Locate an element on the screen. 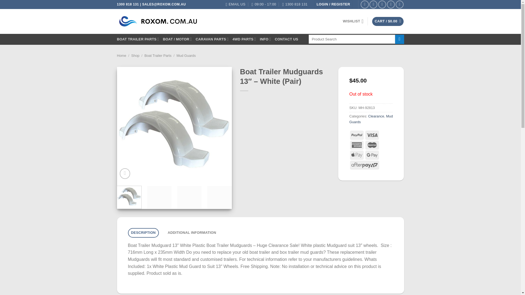  Follow on Facebook is located at coordinates (364, 4).